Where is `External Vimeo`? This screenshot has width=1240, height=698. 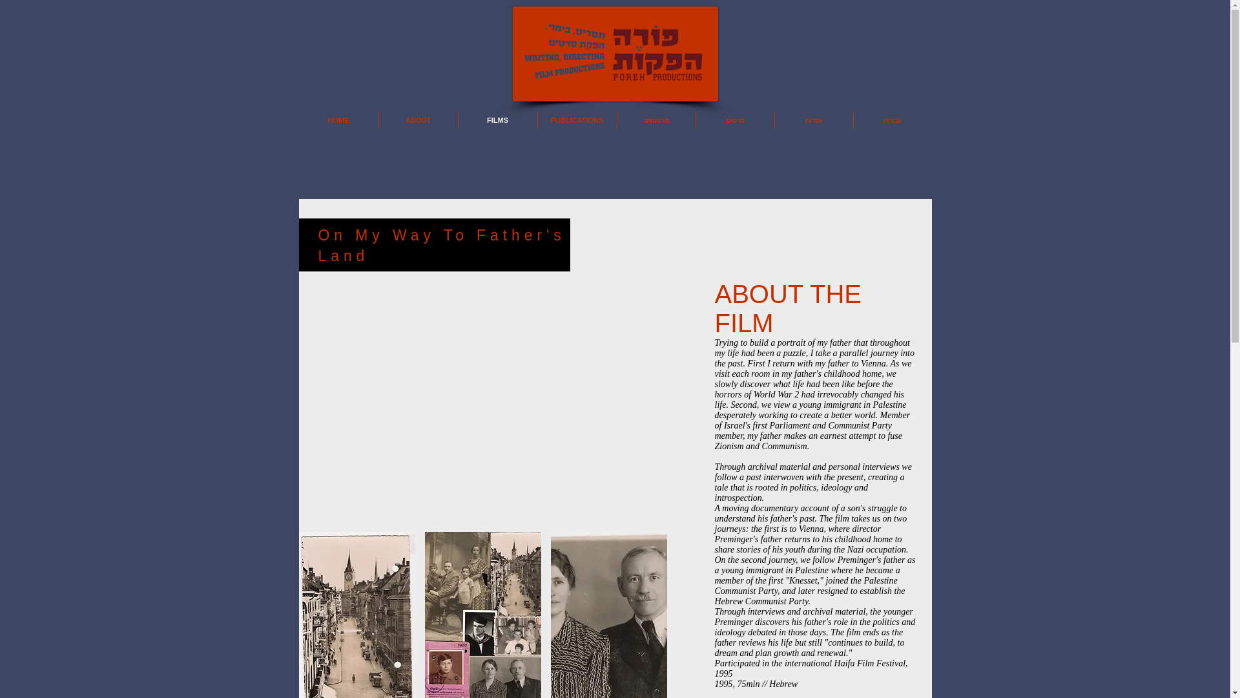 External Vimeo is located at coordinates (420, 410).